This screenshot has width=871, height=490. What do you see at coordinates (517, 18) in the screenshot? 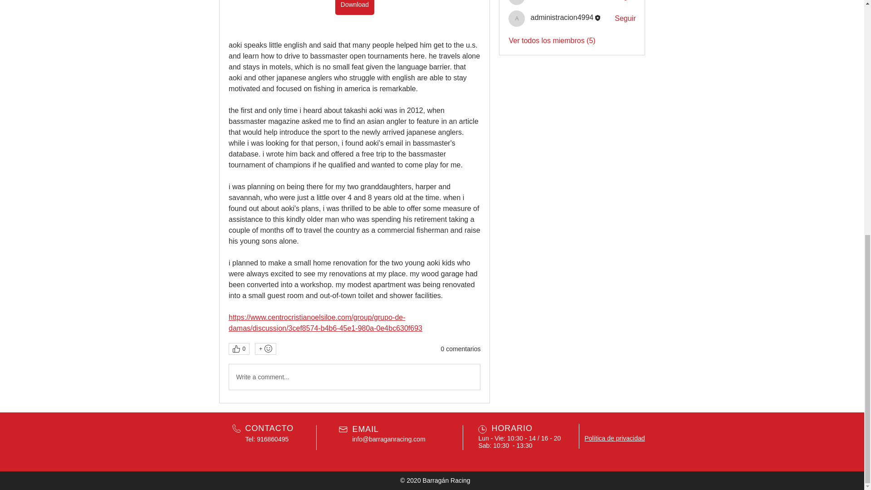
I see `administracion4994` at bounding box center [517, 18].